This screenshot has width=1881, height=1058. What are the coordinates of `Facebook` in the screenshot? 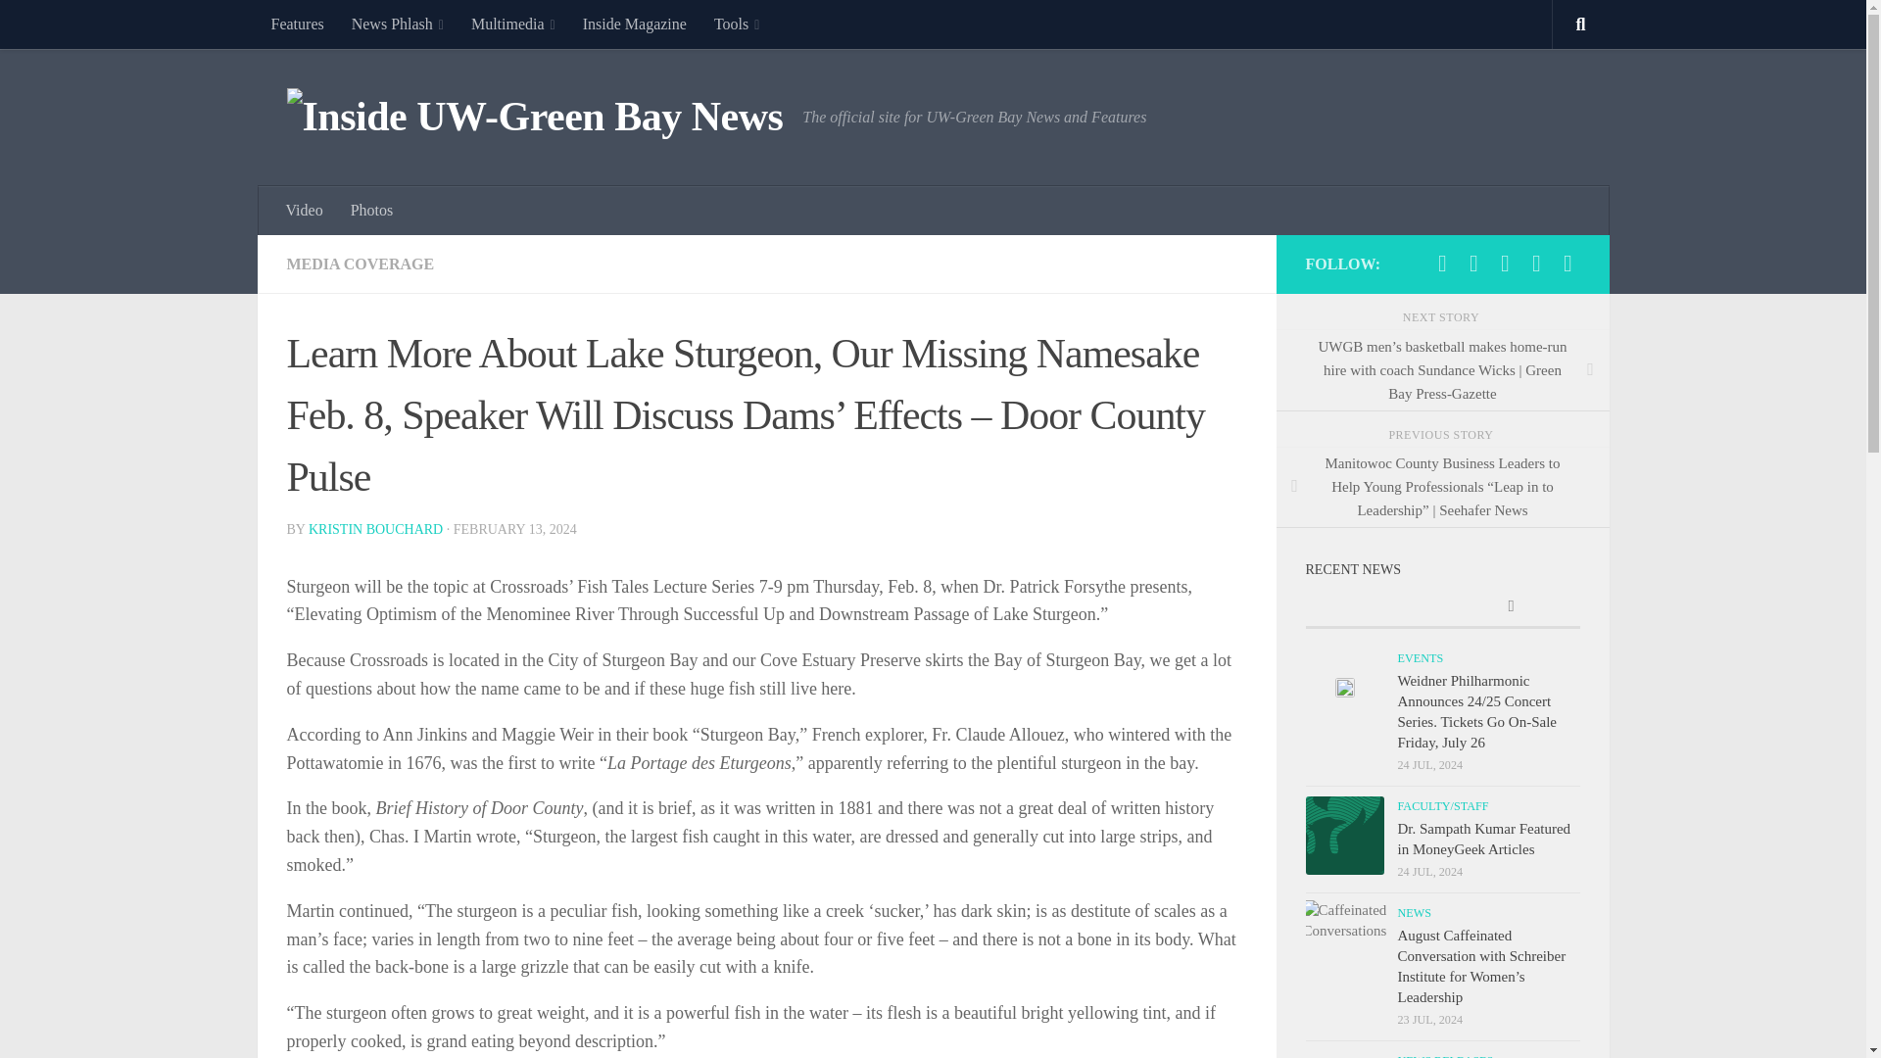 It's located at (1442, 263).